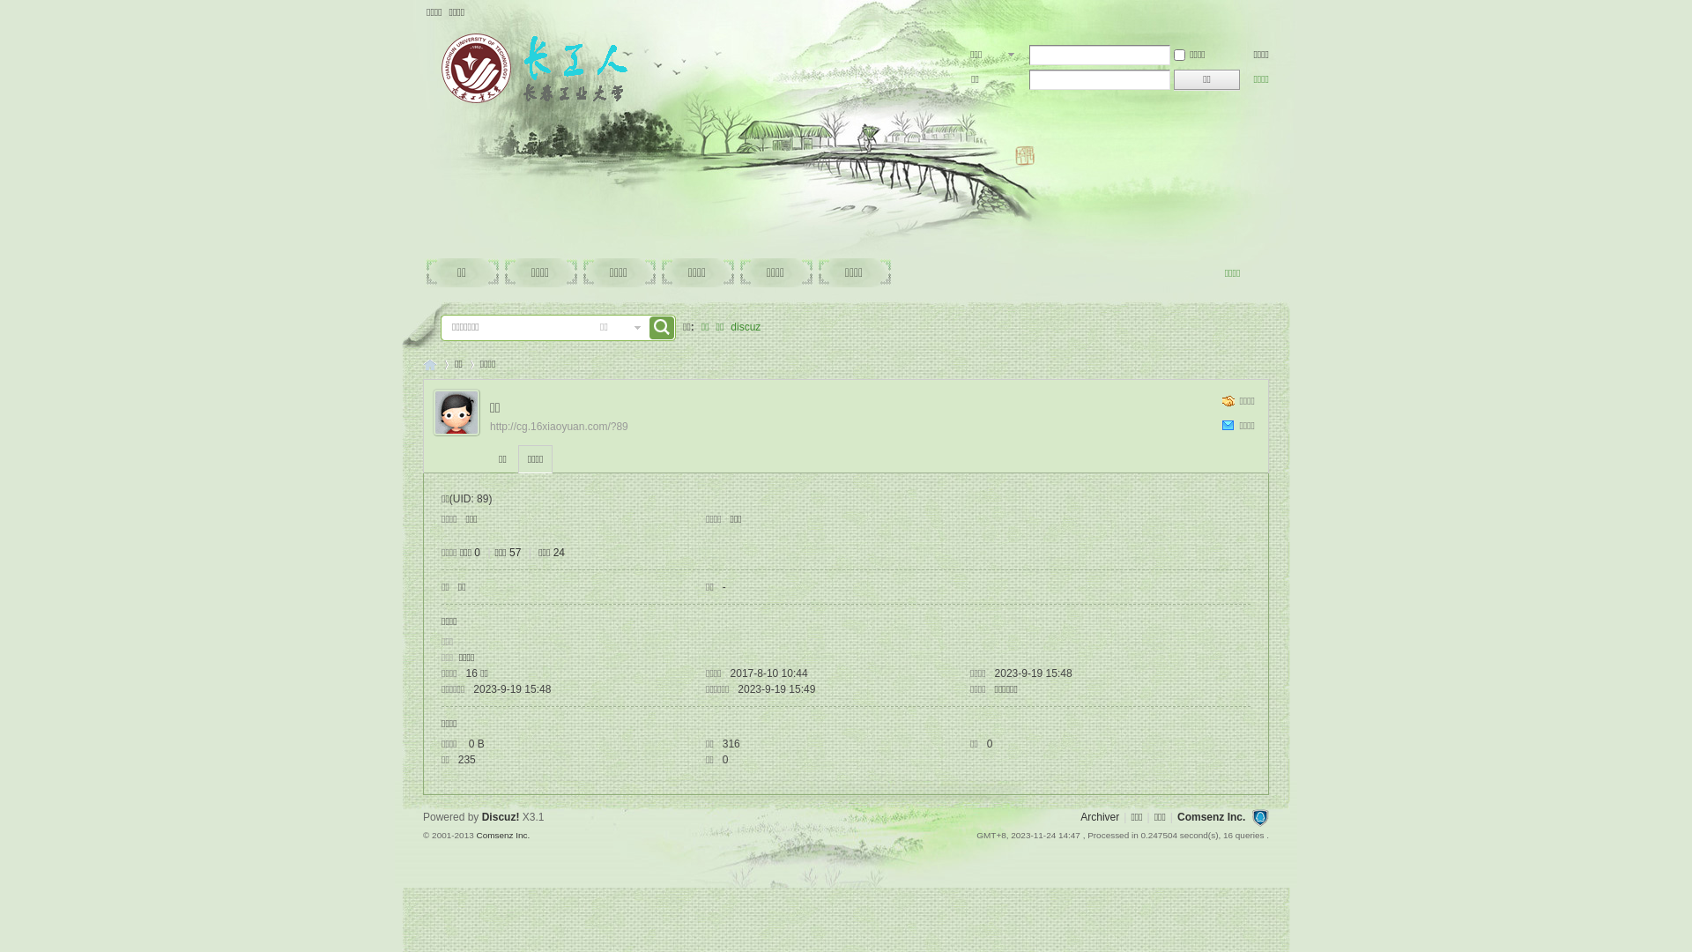 This screenshot has width=1692, height=952. I want to click on Discuz!, so click(501, 817).